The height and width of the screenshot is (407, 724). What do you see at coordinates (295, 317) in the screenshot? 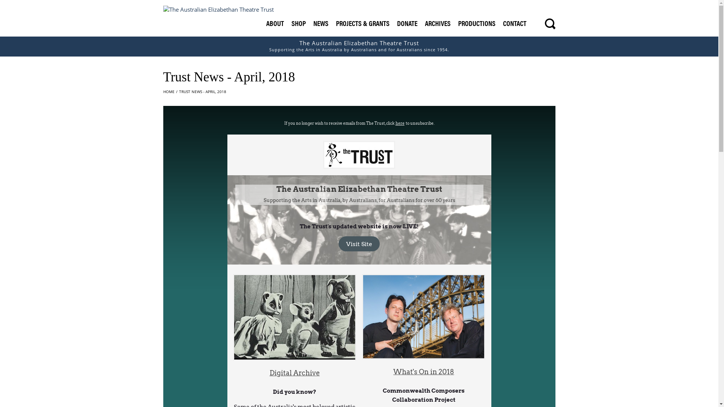
I see `Marionette Theatre of Australia, Tintookies` at bounding box center [295, 317].